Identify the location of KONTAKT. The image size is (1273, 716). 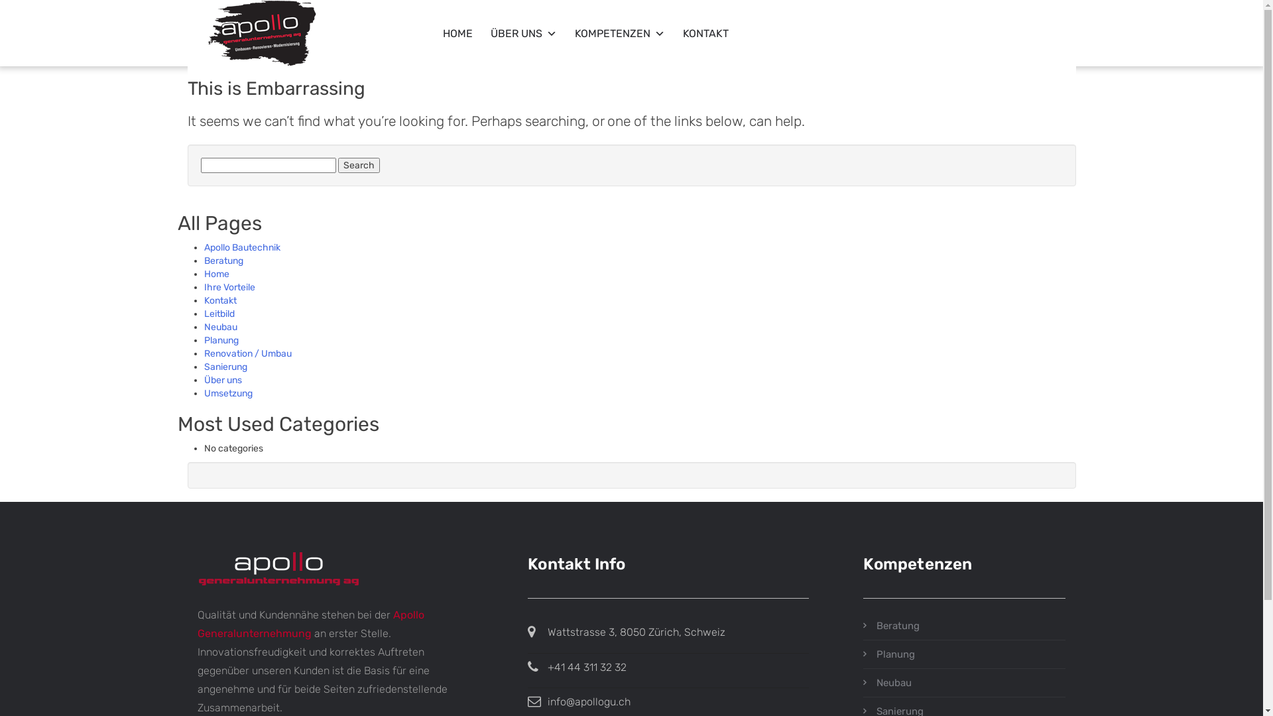
(696, 24).